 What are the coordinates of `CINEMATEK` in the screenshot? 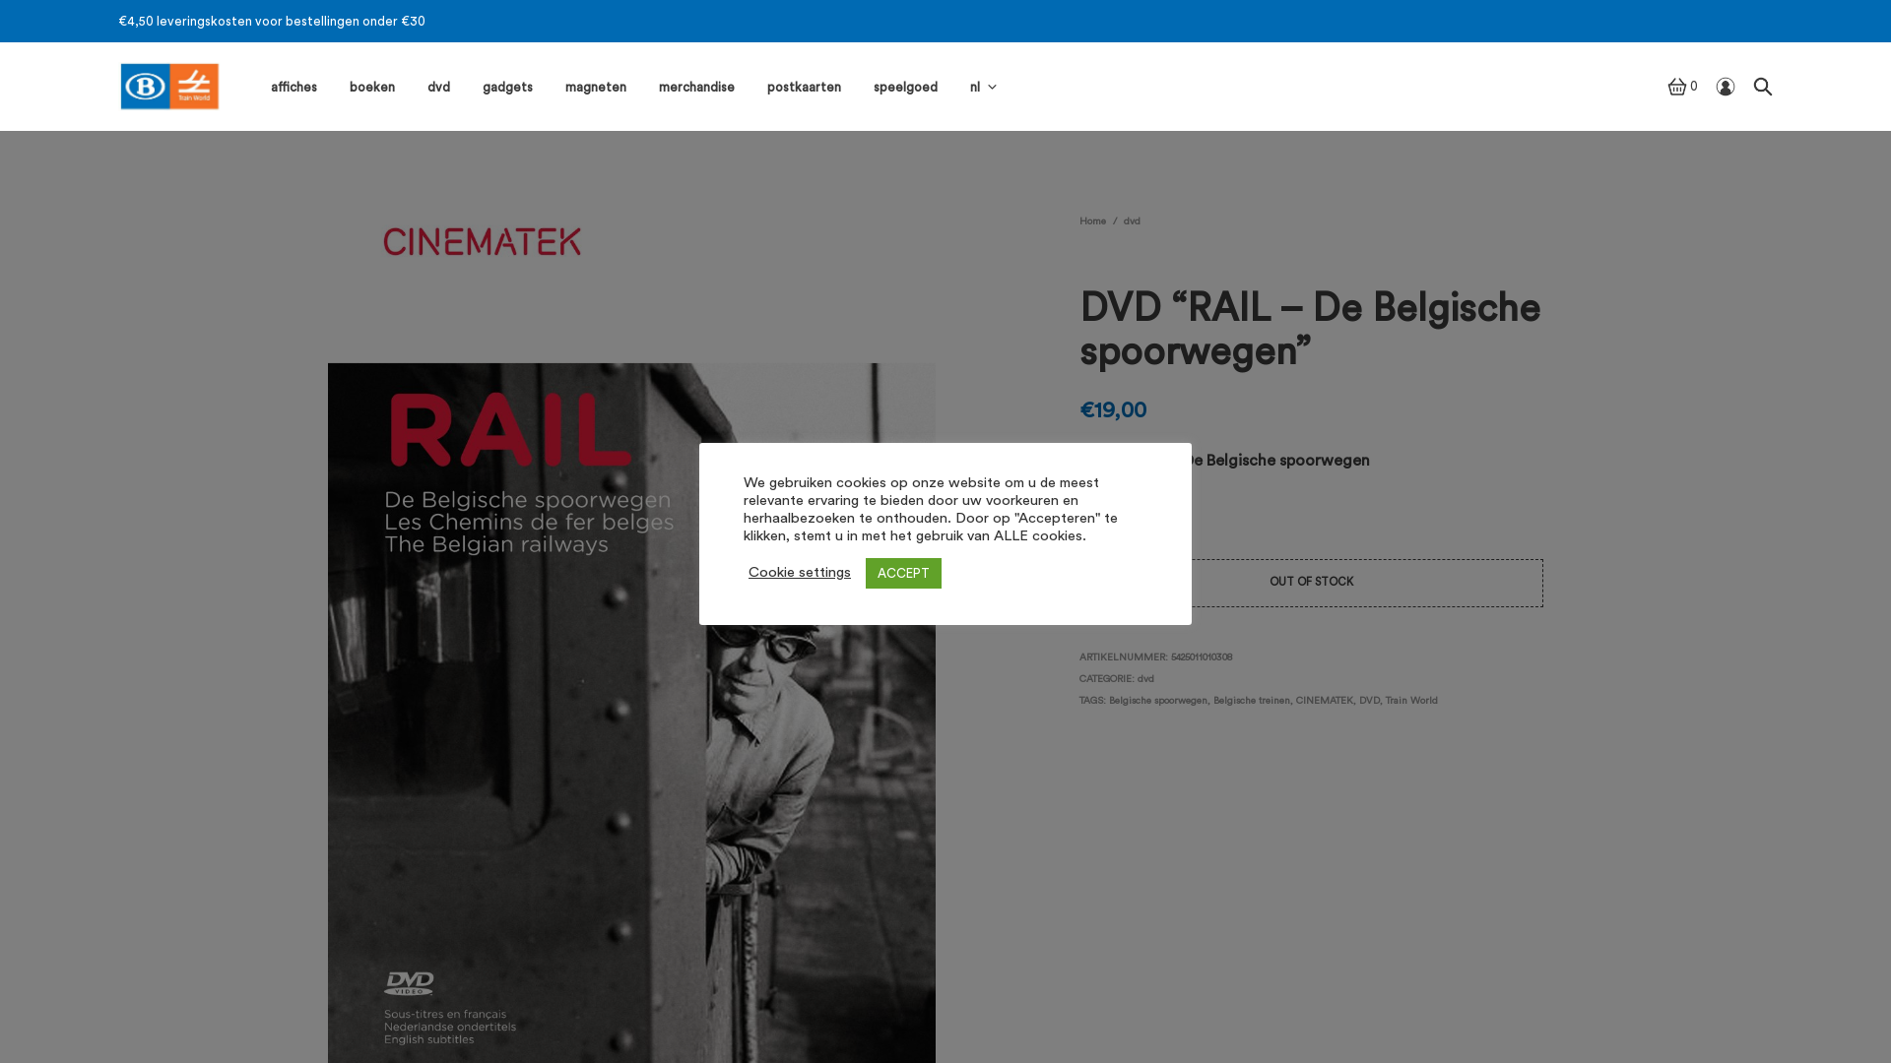 It's located at (1325, 701).